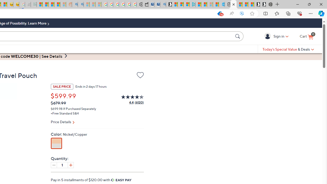 The image size is (327, 184). Describe the element at coordinates (62, 165) in the screenshot. I see `Quantity` at that location.